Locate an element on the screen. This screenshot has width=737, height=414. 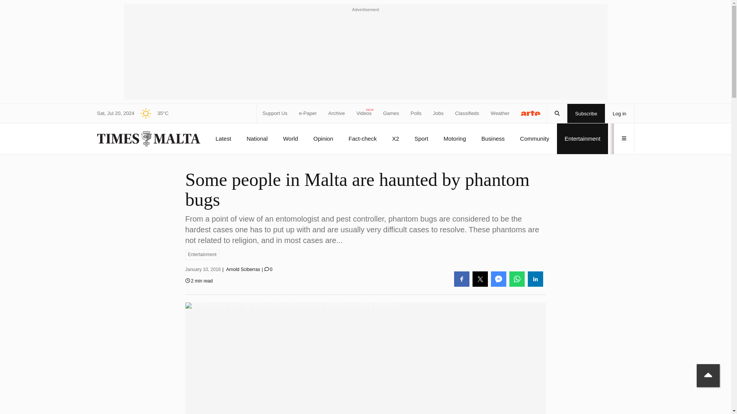
ARTE is located at coordinates (531, 113).